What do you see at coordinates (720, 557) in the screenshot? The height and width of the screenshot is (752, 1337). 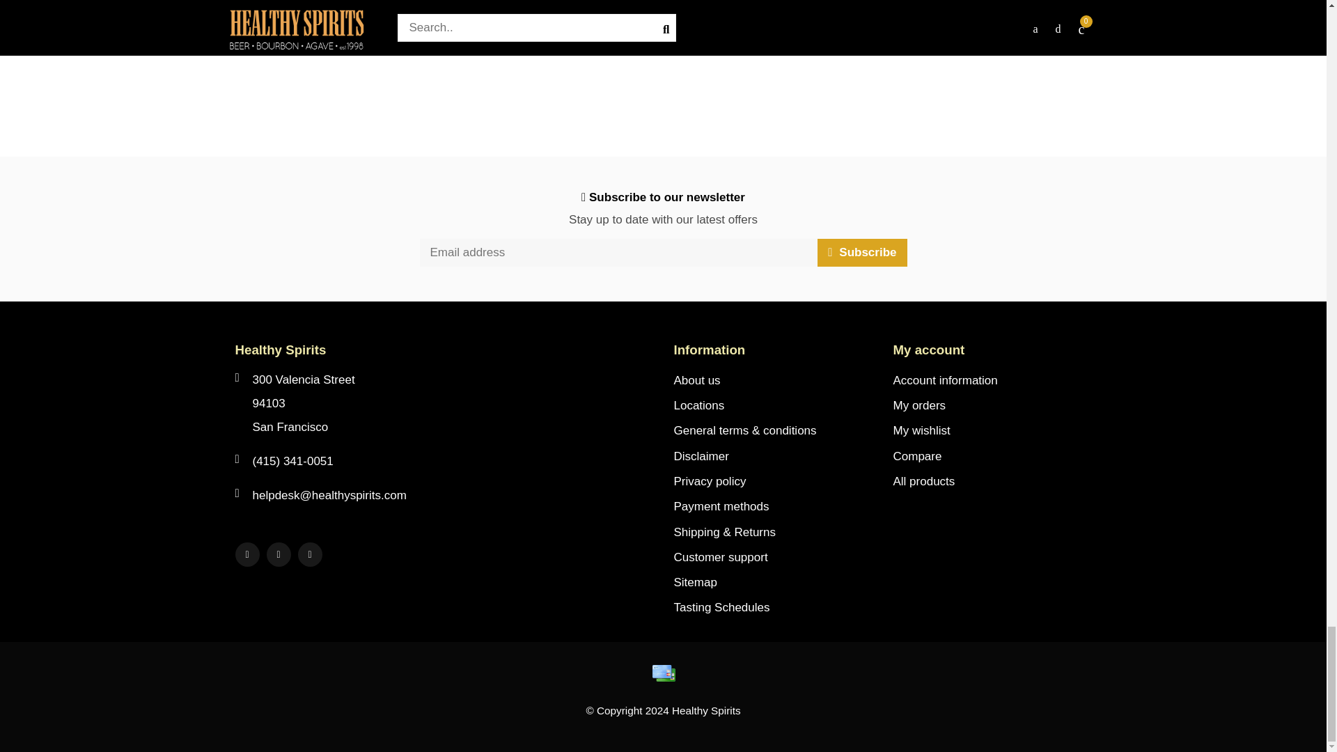 I see `Customer support` at bounding box center [720, 557].